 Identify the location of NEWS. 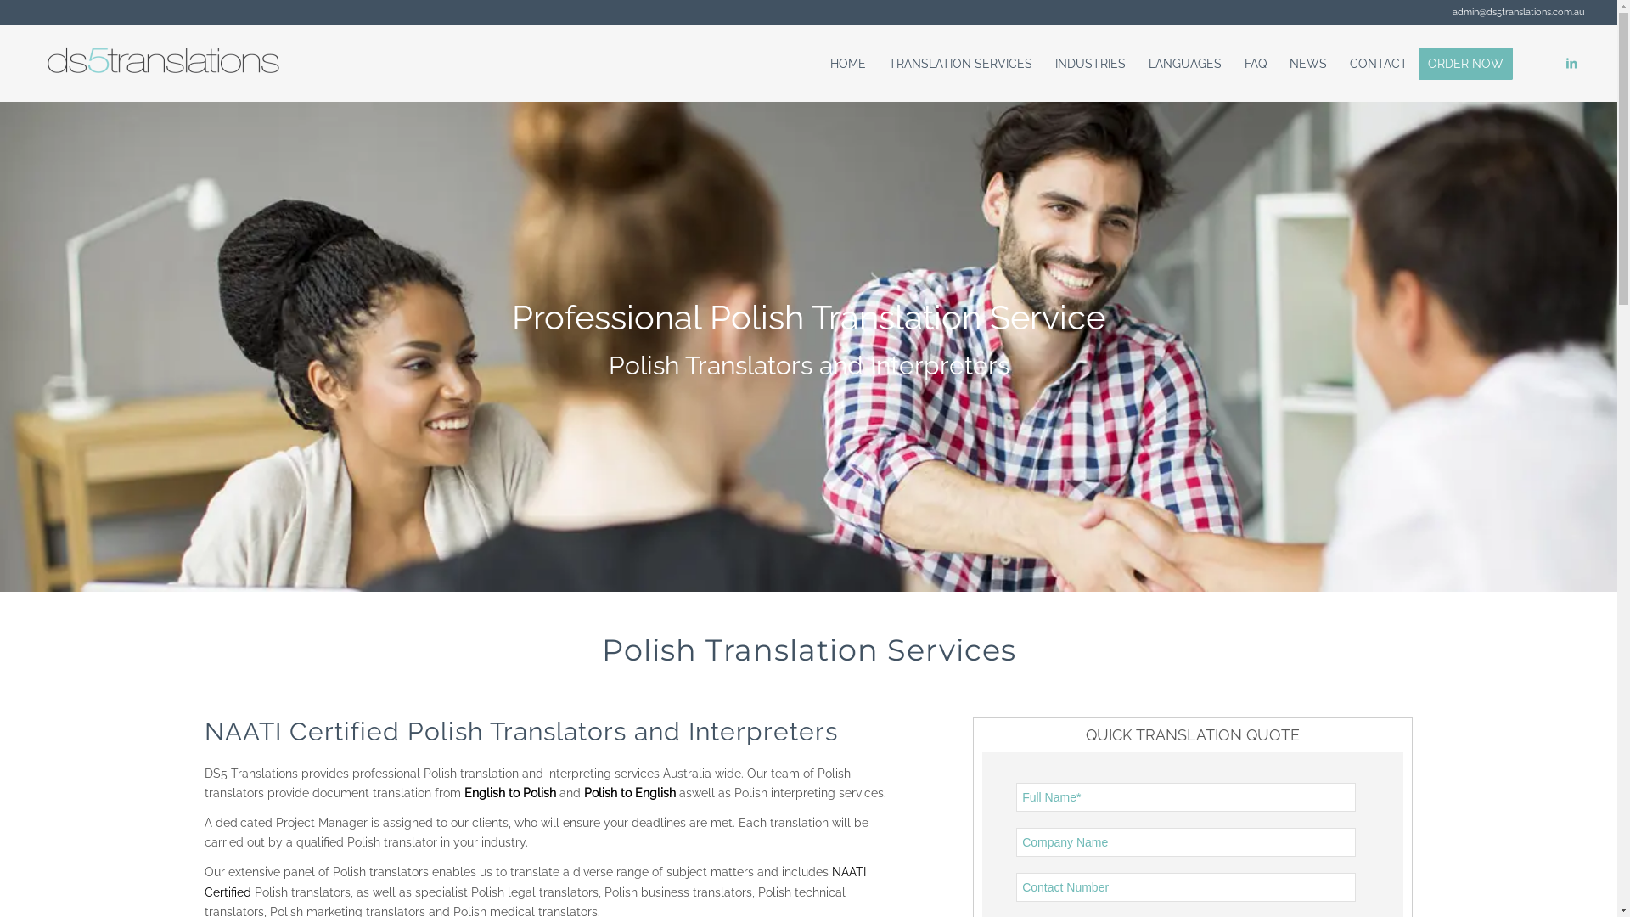
(1307, 64).